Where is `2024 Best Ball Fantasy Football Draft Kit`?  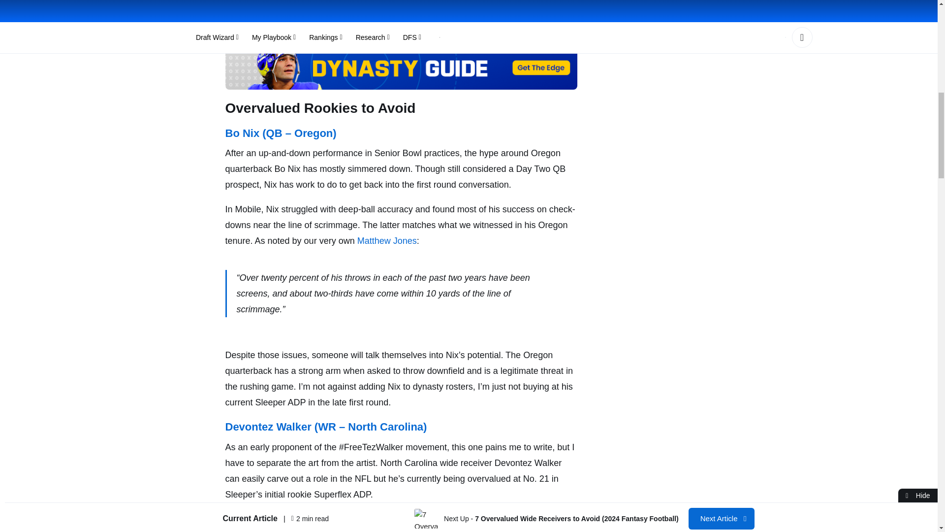 2024 Best Ball Fantasy Football Draft Kit is located at coordinates (315, 10).